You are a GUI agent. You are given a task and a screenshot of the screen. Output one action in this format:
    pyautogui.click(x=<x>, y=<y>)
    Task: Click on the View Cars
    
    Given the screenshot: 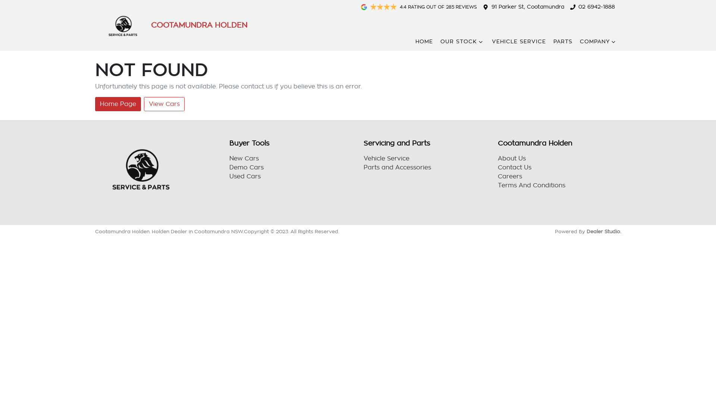 What is the action you would take?
    pyautogui.click(x=164, y=104)
    